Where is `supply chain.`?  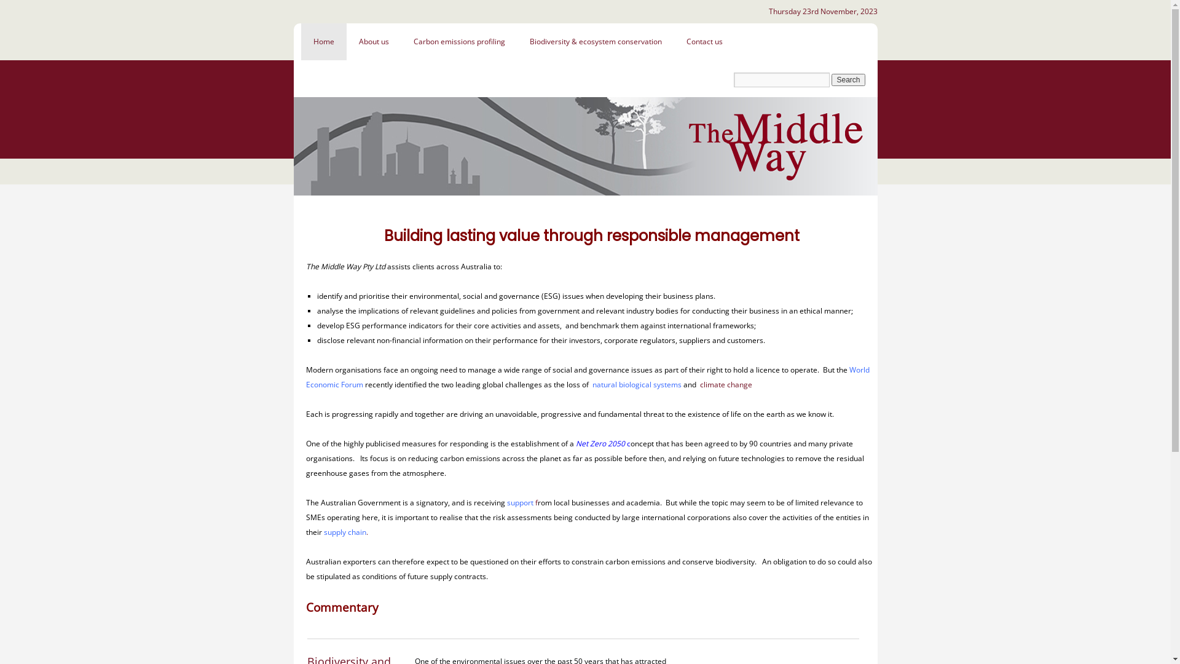
supply chain. is located at coordinates (345, 532).